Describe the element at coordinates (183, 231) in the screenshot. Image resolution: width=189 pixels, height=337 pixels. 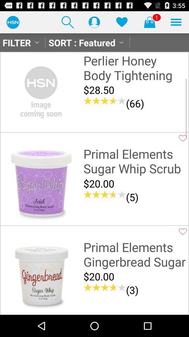
I see `love this` at that location.